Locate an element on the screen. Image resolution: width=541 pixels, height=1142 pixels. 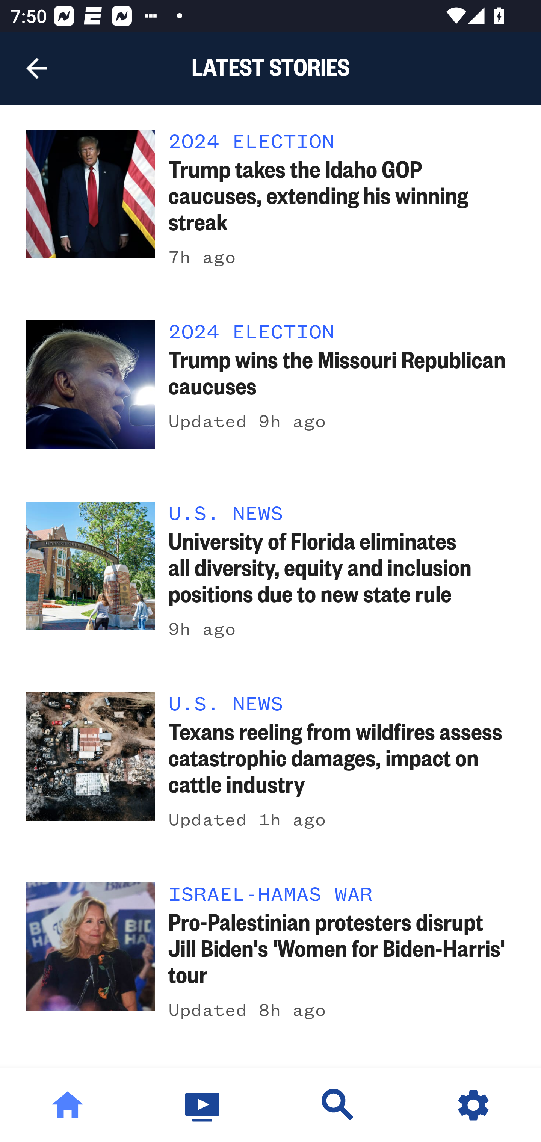
Discover is located at coordinates (338, 1105).